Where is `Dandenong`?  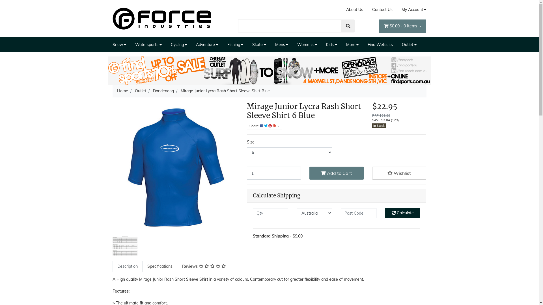 Dandenong is located at coordinates (163, 91).